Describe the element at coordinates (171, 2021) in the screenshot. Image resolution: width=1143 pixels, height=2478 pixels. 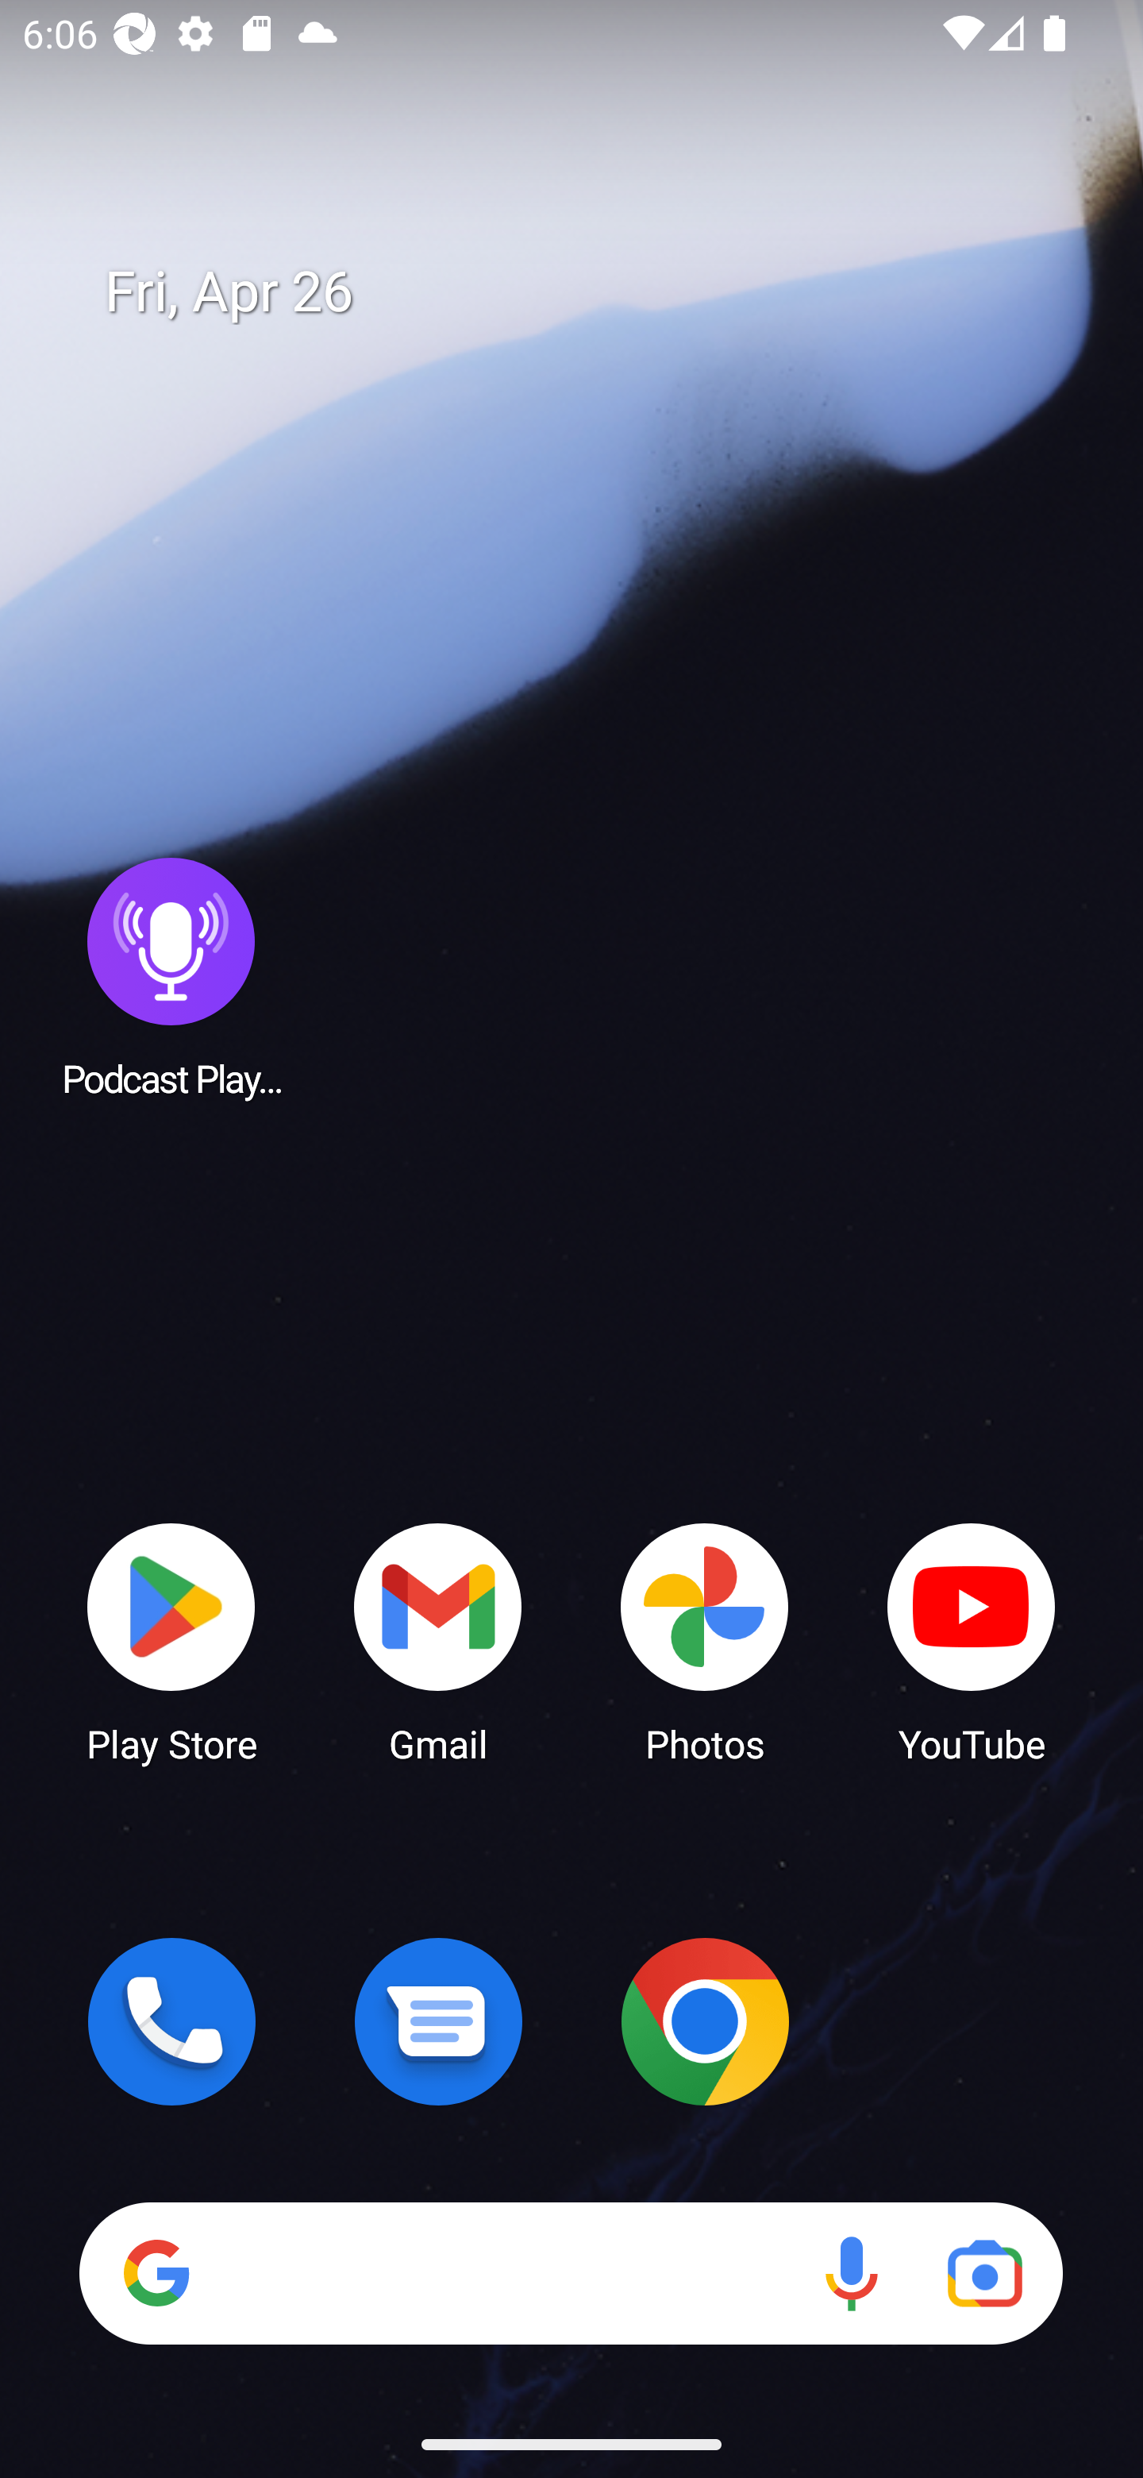
I see `Phone` at that location.